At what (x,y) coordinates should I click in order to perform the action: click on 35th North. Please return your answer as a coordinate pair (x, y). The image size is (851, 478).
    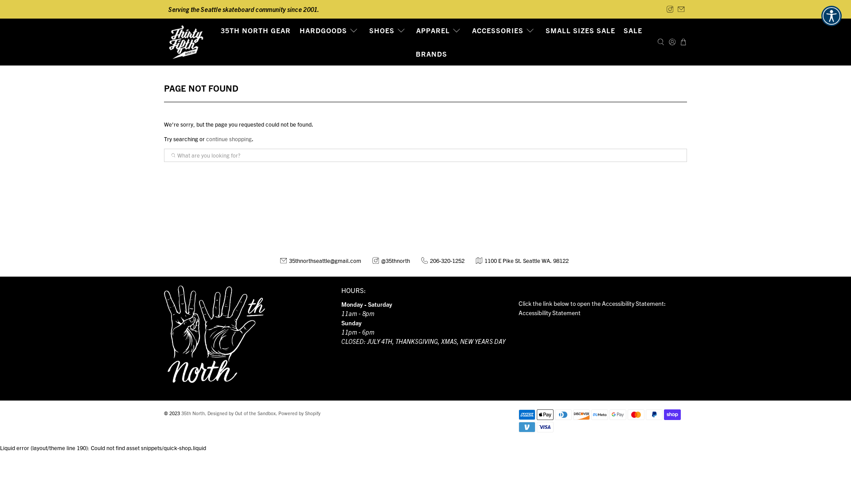
    Looking at the image, I should click on (215, 339).